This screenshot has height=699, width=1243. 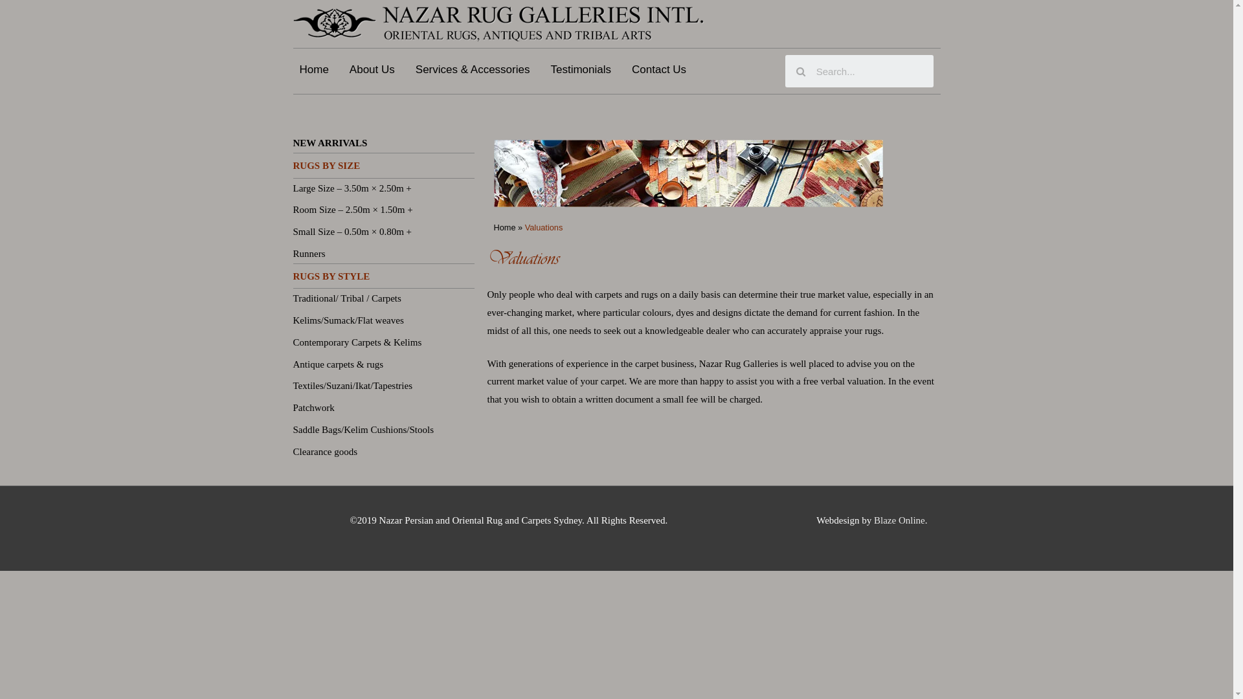 I want to click on RUGS BY SIZE, so click(x=326, y=166).